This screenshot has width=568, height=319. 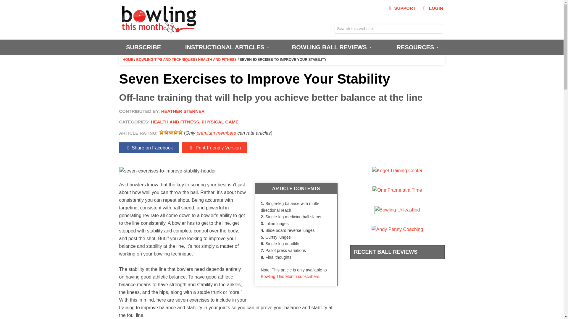 I want to click on Posts by Heather Sterner, so click(x=183, y=111).